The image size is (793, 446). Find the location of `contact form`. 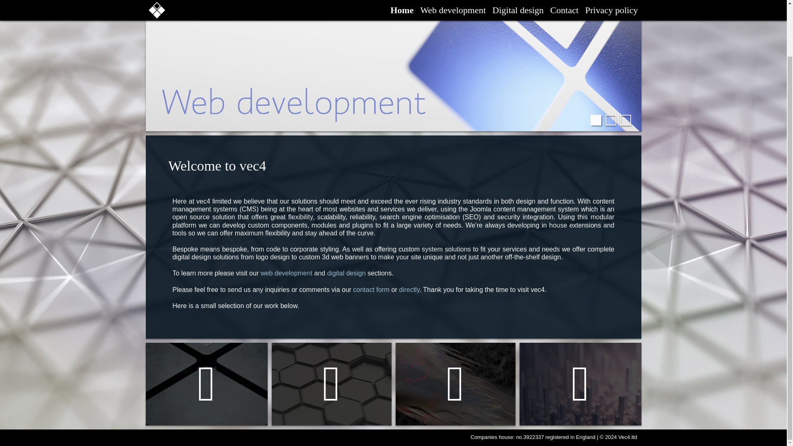

contact form is located at coordinates (371, 289).